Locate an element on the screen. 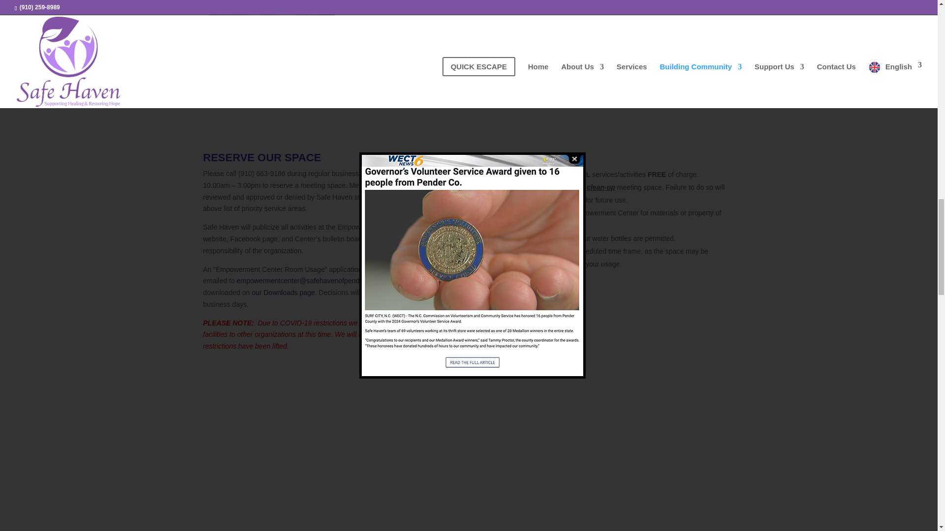 The width and height of the screenshot is (945, 531). empowerment-center-upstairs-bedroom is located at coordinates (272, 96).